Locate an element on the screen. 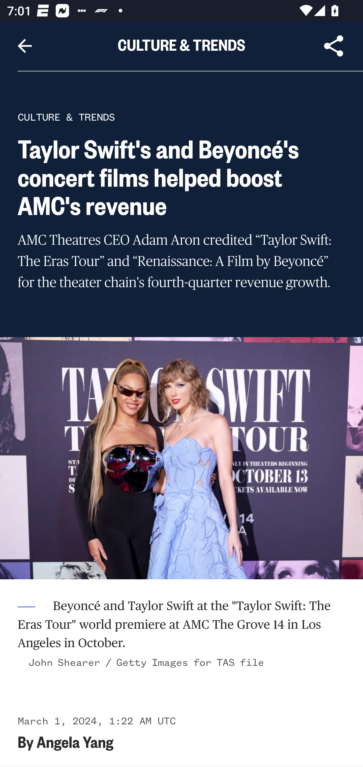  Share Article, button is located at coordinates (334, 46).